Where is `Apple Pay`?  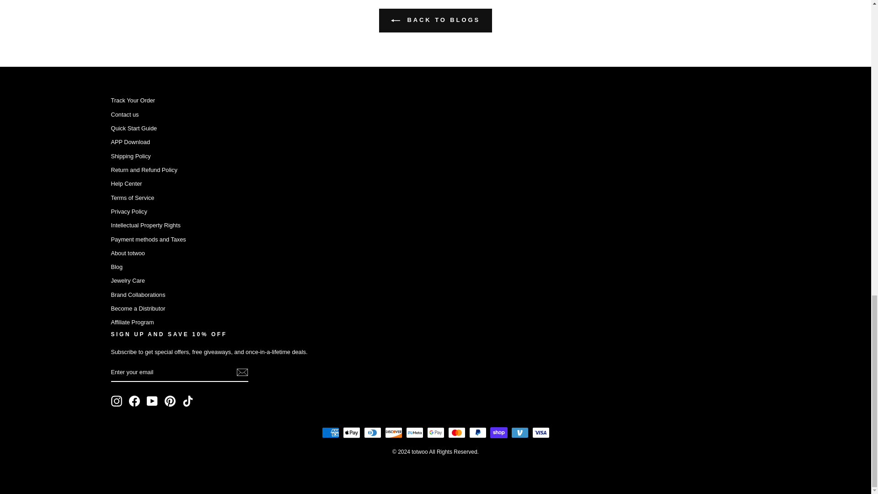
Apple Pay is located at coordinates (351, 433).